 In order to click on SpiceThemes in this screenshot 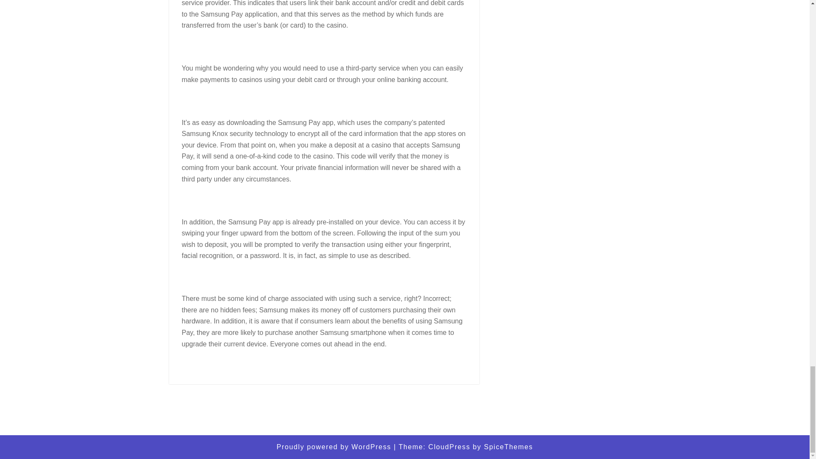, I will do `click(508, 447)`.